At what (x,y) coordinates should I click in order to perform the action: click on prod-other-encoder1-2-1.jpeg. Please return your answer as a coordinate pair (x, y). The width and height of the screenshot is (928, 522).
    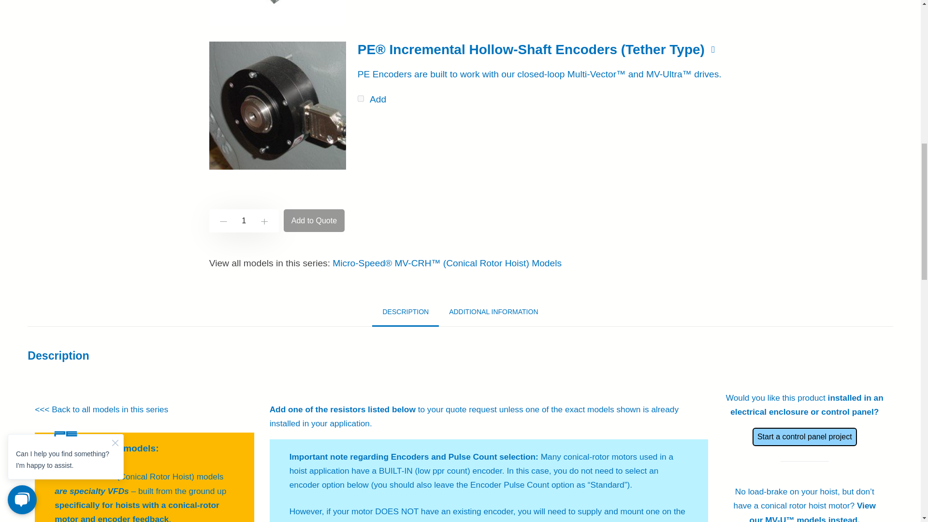
    Looking at the image, I should click on (277, 105).